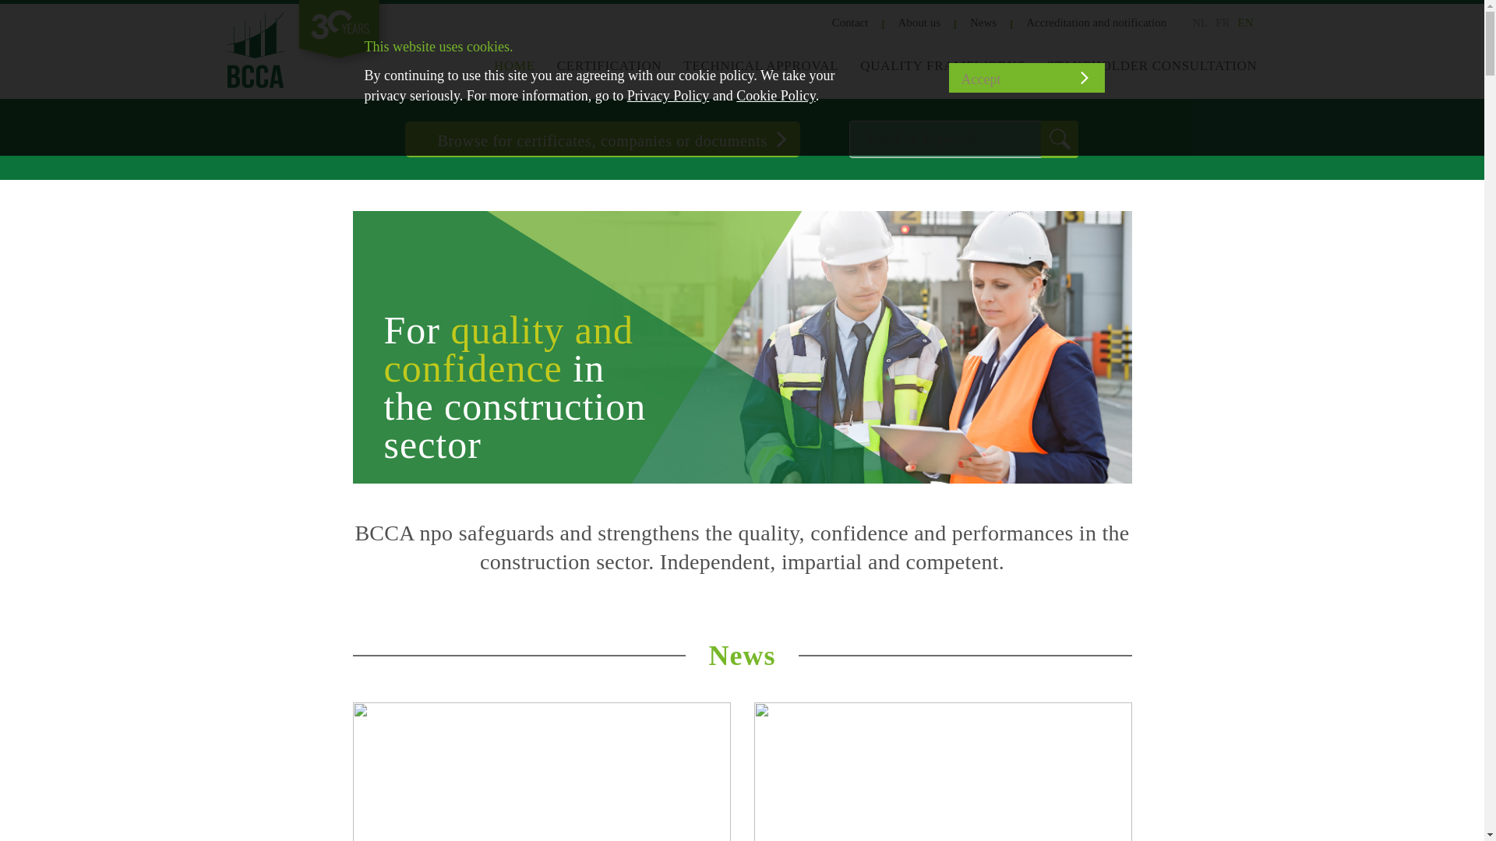 The image size is (1496, 841). Describe the element at coordinates (983, 22) in the screenshot. I see `News` at that location.